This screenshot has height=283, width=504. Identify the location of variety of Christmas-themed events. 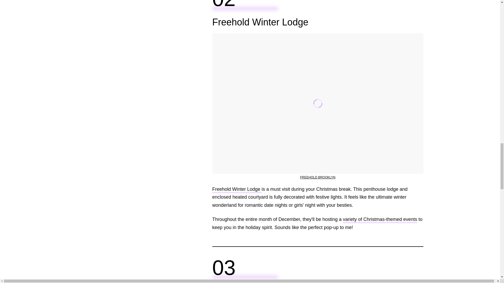
(380, 220).